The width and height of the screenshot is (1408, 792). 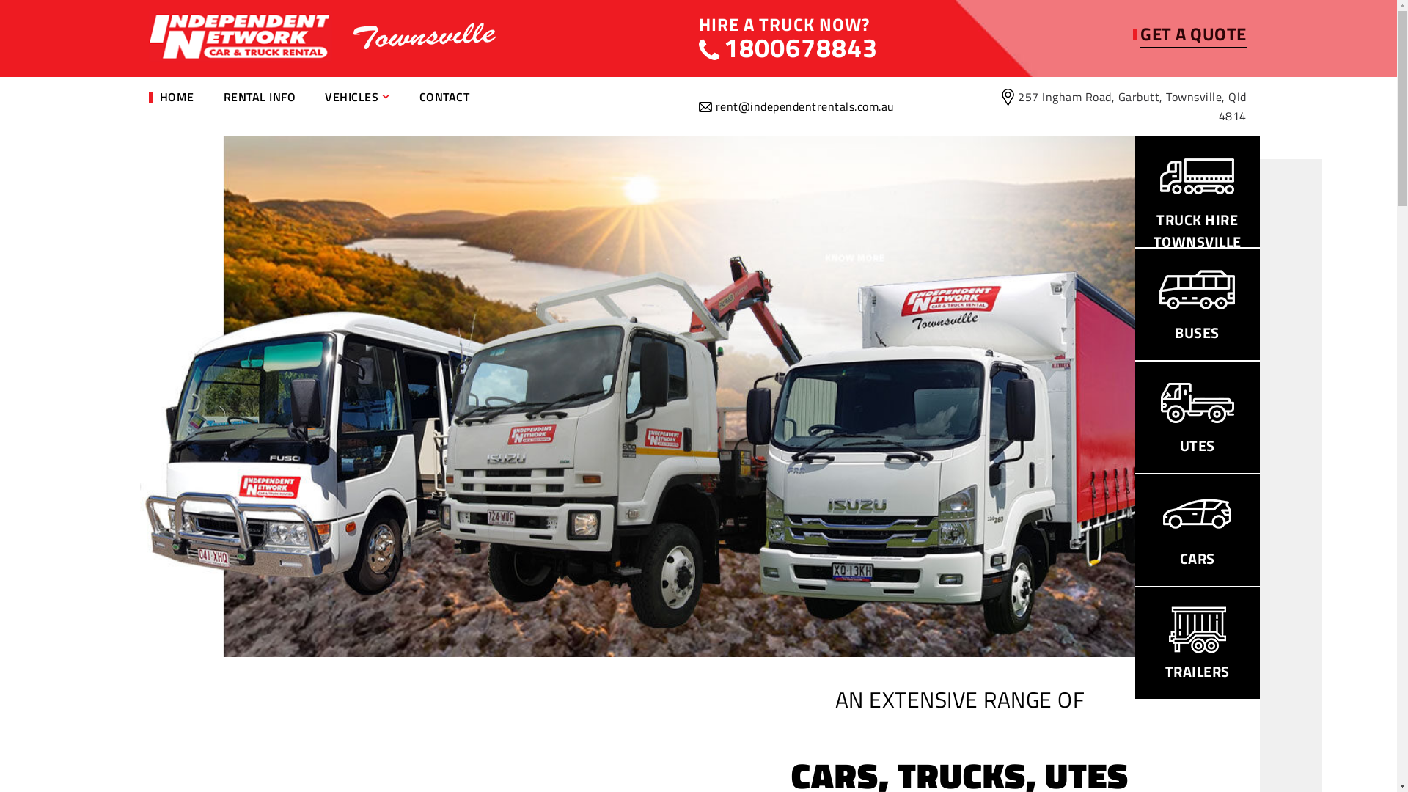 What do you see at coordinates (444, 97) in the screenshot?
I see `CONTACT` at bounding box center [444, 97].